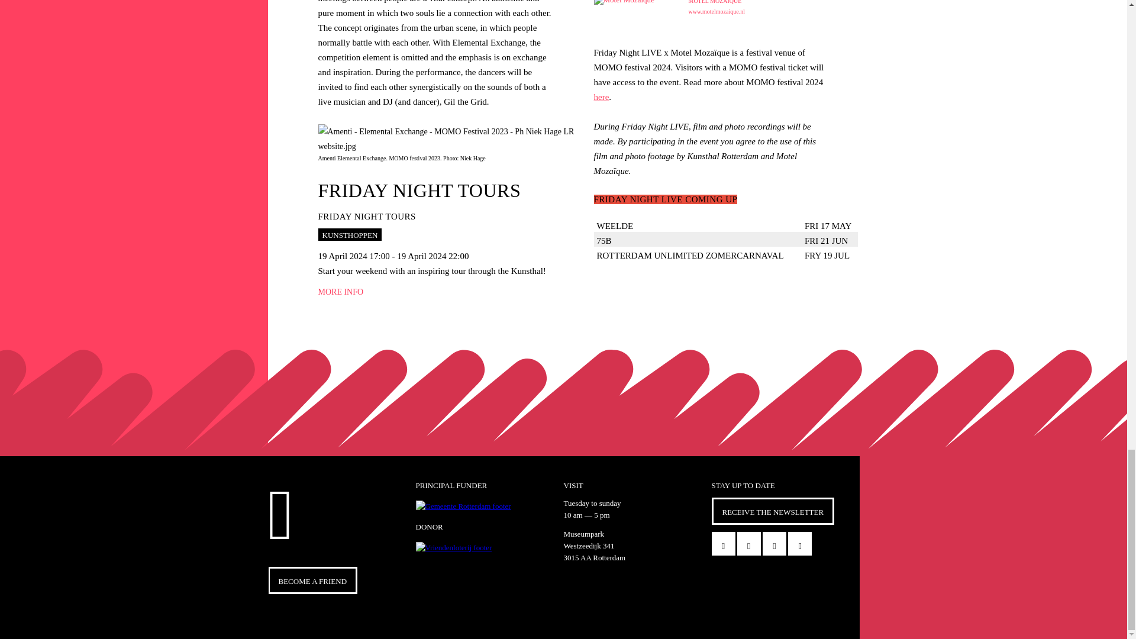 This screenshot has height=639, width=1136. What do you see at coordinates (453, 548) in the screenshot?
I see `here` at bounding box center [453, 548].